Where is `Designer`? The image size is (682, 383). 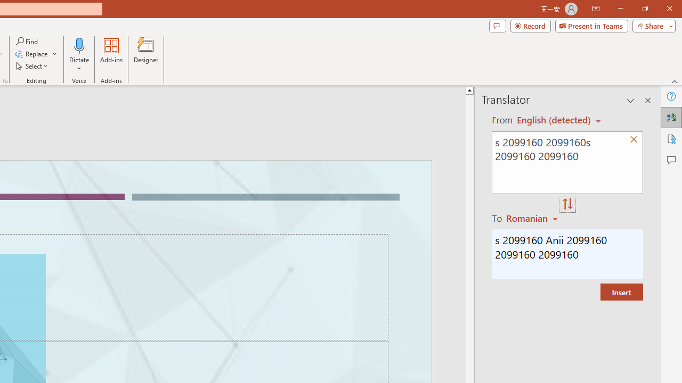 Designer is located at coordinates (146, 54).